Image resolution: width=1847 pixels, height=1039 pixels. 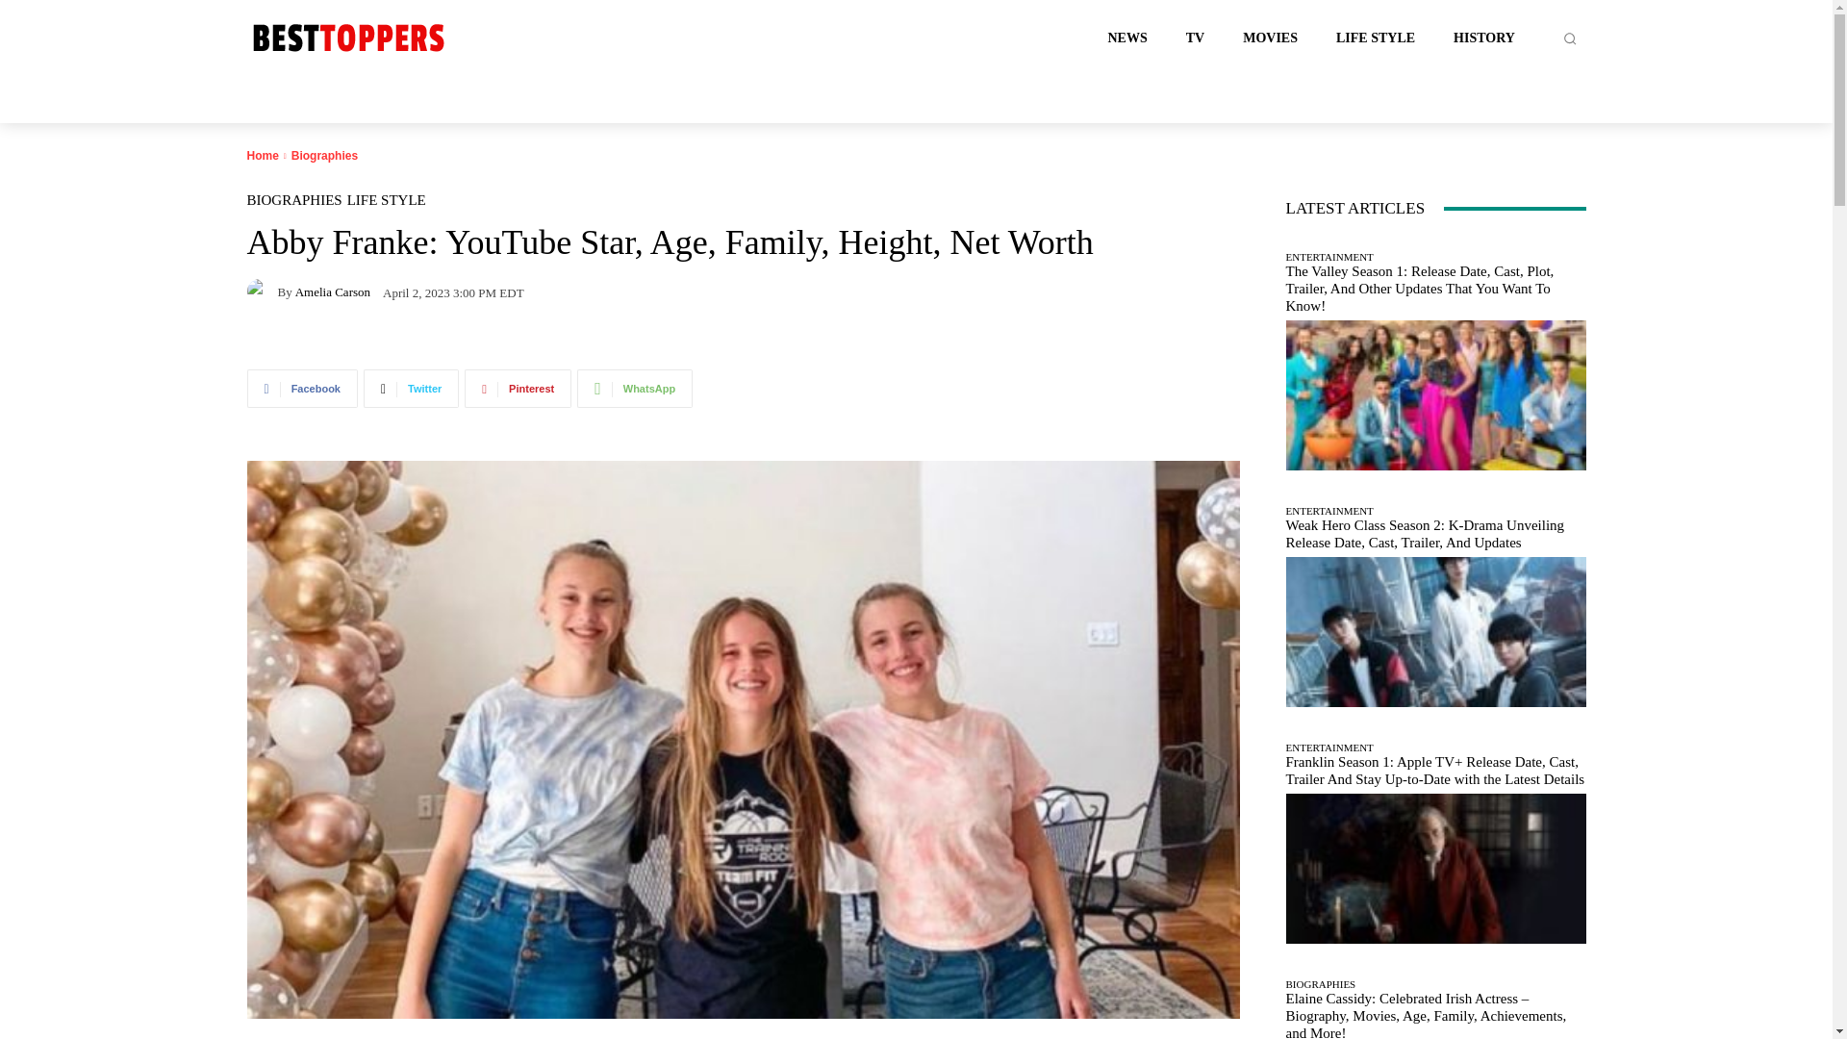 I want to click on LIFE STYLE, so click(x=387, y=200).